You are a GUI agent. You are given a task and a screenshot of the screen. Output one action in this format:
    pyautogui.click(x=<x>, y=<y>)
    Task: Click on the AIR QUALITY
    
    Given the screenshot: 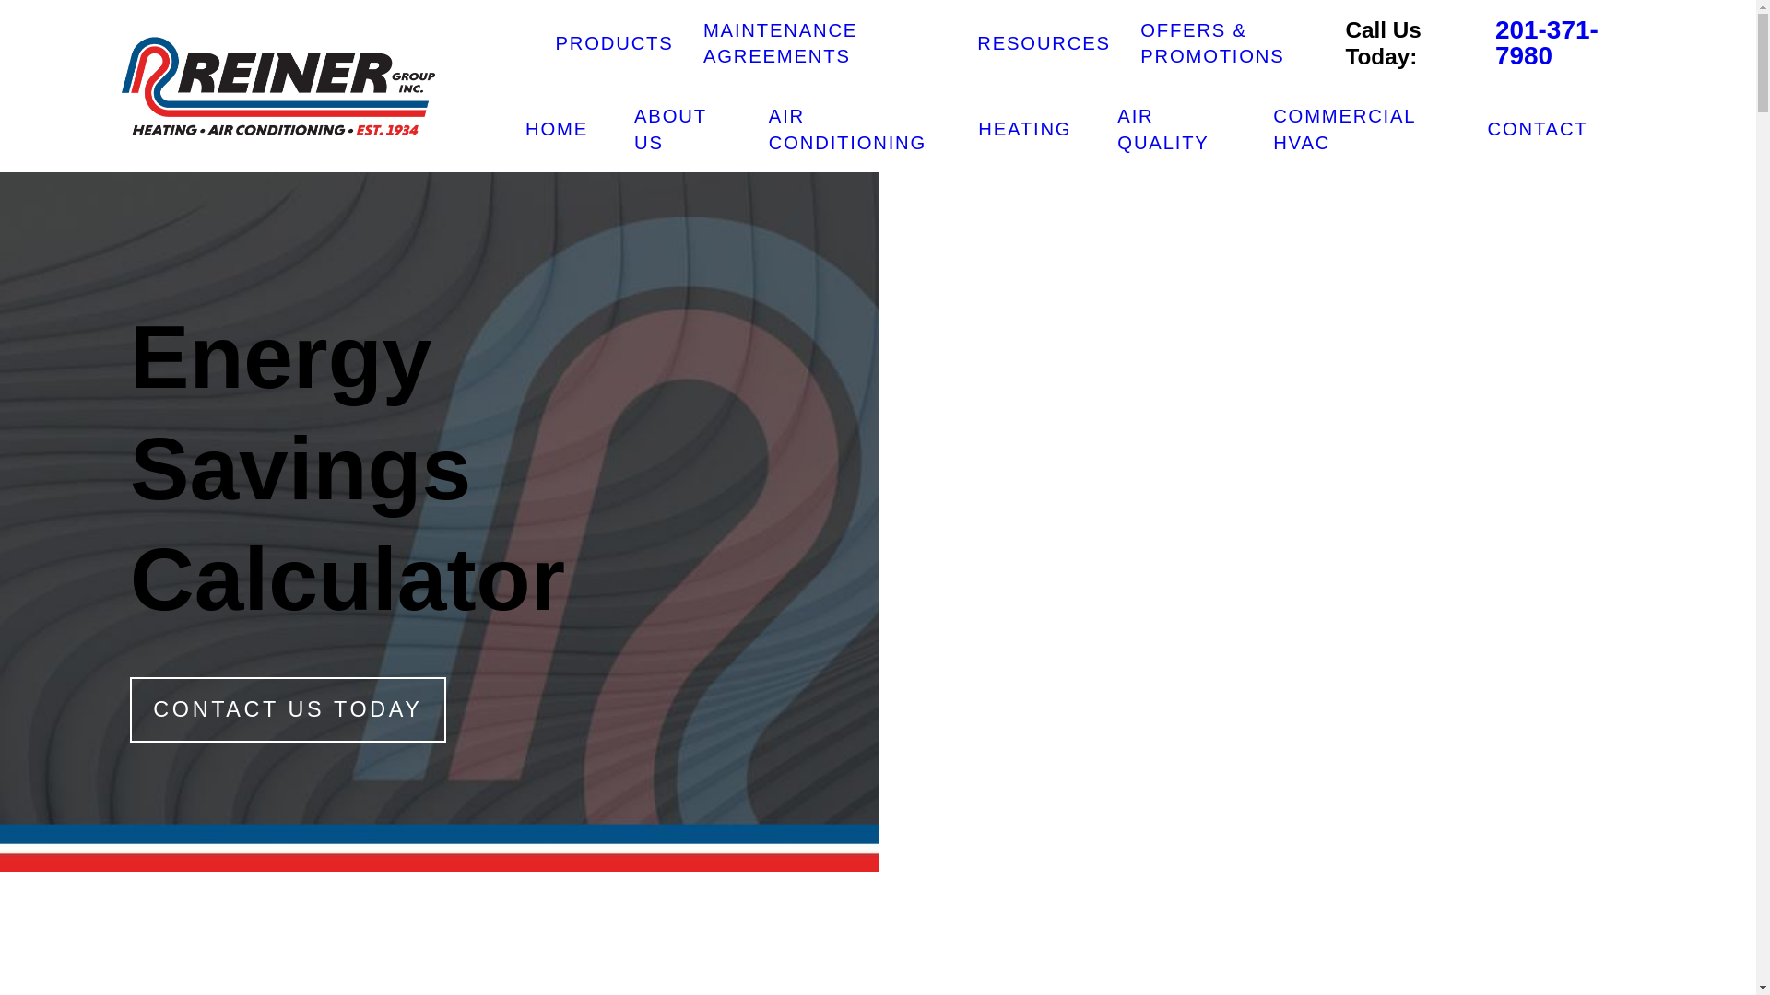 What is the action you would take?
    pyautogui.click(x=1171, y=129)
    